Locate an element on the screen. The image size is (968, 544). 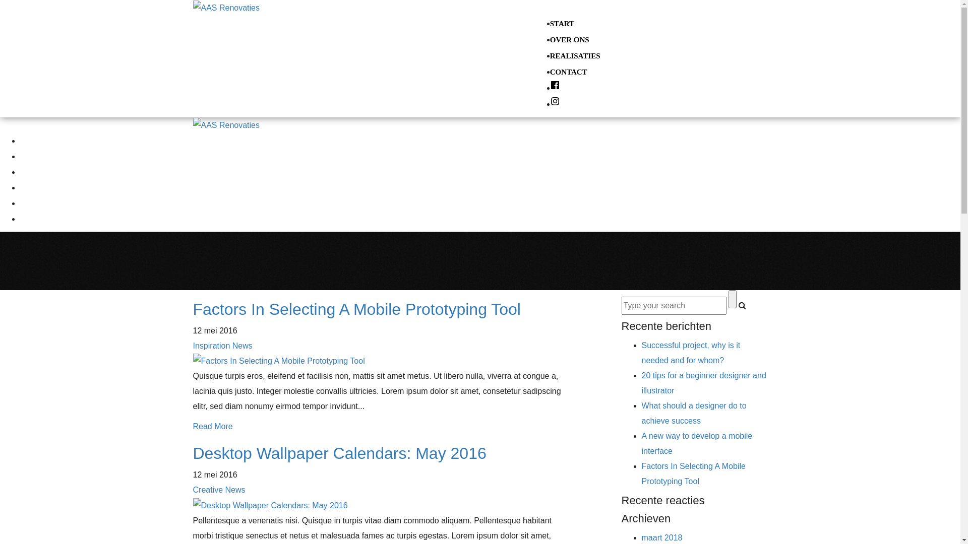
Over ons is located at coordinates (34, 156).